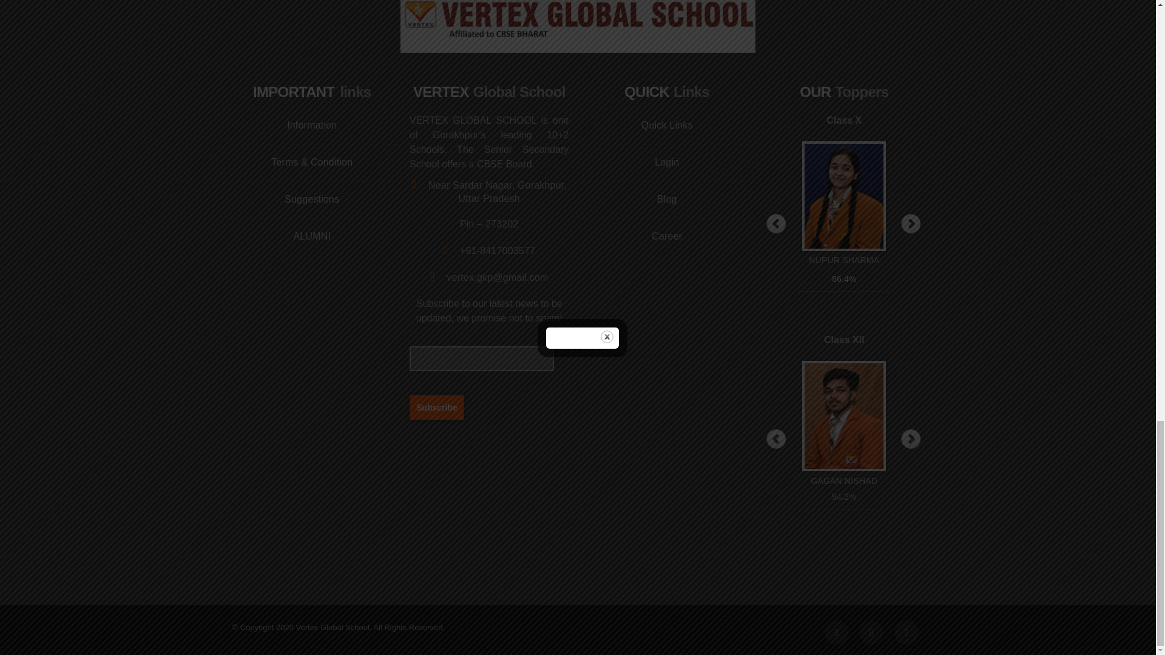 This screenshot has height=655, width=1165. Describe the element at coordinates (437, 407) in the screenshot. I see `Subscribe` at that location.